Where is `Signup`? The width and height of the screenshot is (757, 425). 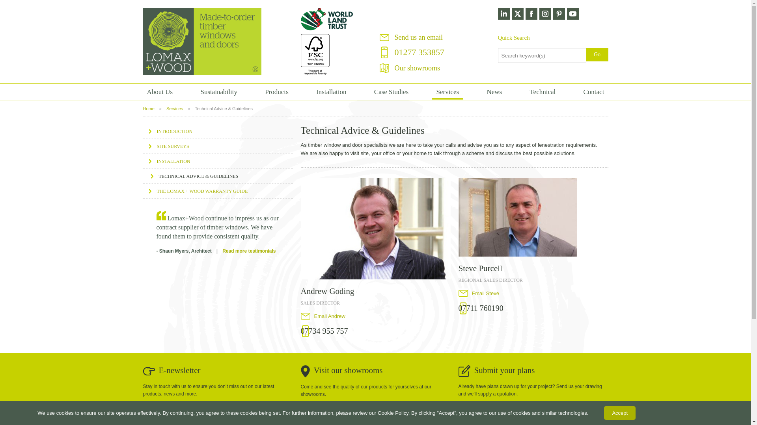
Signup is located at coordinates (278, 412).